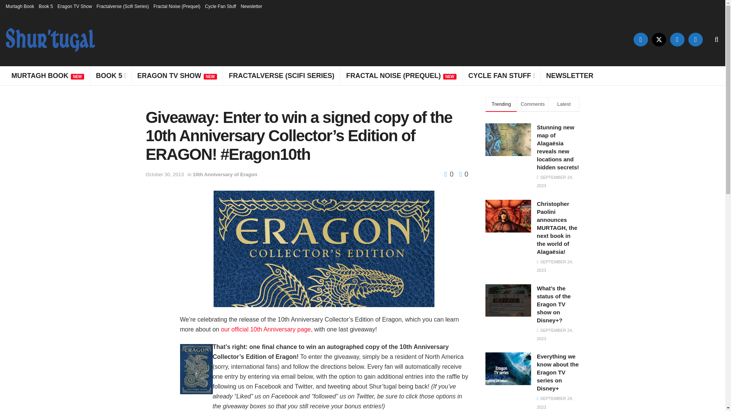 This screenshot has height=411, width=731. Describe the element at coordinates (177, 75) in the screenshot. I see `ERAGON TV SHOWNEW` at that location.